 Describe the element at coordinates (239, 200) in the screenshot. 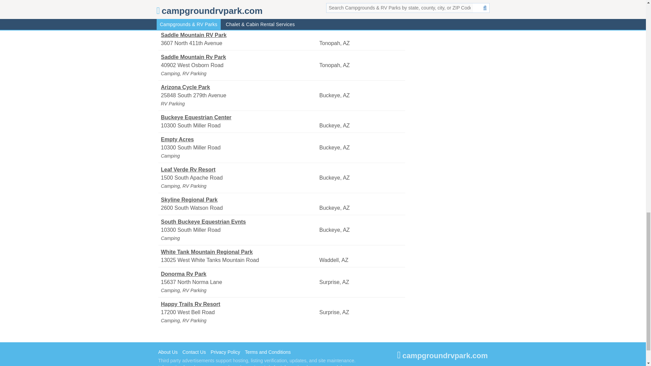

I see `Skyline Regional Park in Buckeye, Arizona` at that location.